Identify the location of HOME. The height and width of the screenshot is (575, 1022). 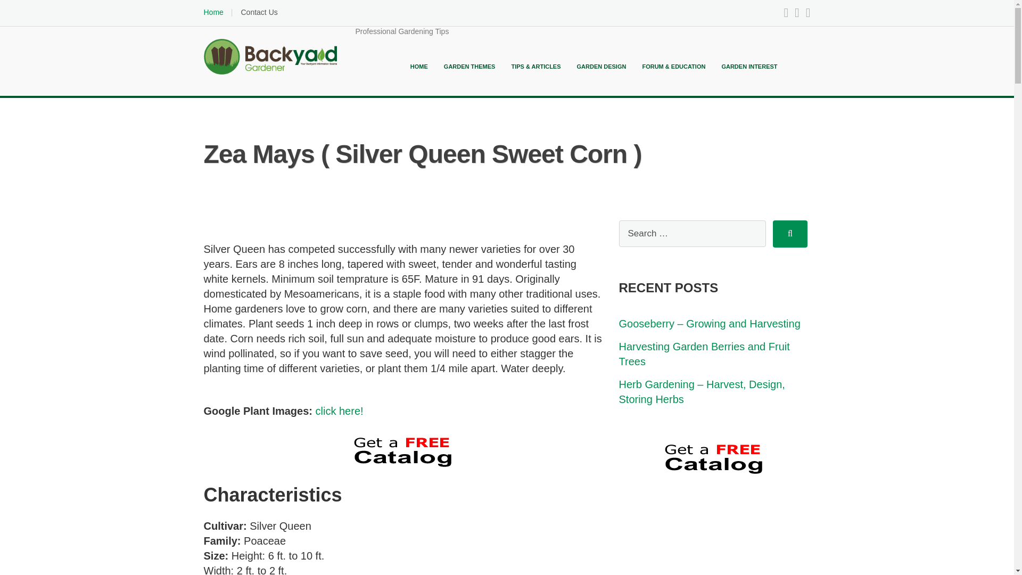
(419, 66).